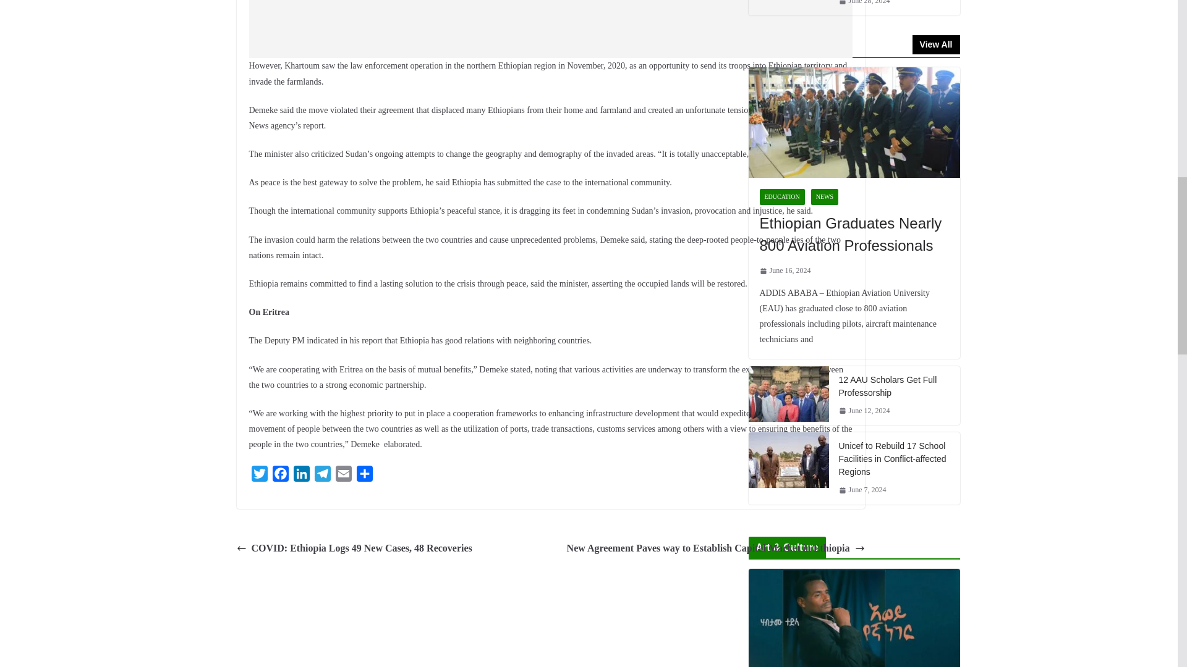 The image size is (1187, 667). What do you see at coordinates (258, 476) in the screenshot?
I see `Twitter` at bounding box center [258, 476].